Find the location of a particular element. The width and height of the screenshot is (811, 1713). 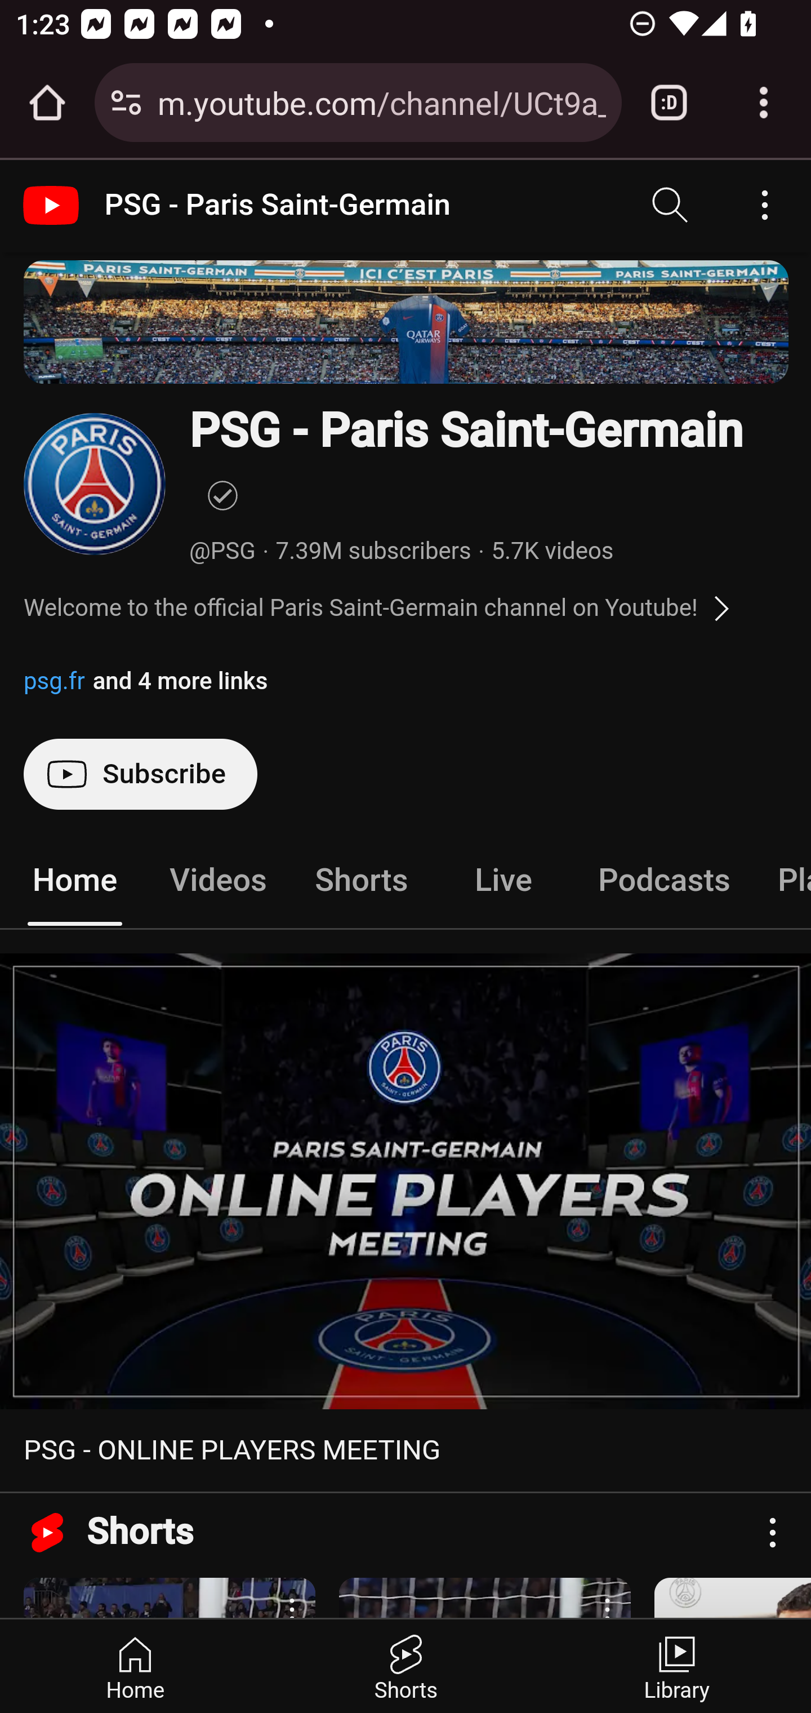

Search YouTube is located at coordinates (671, 205).